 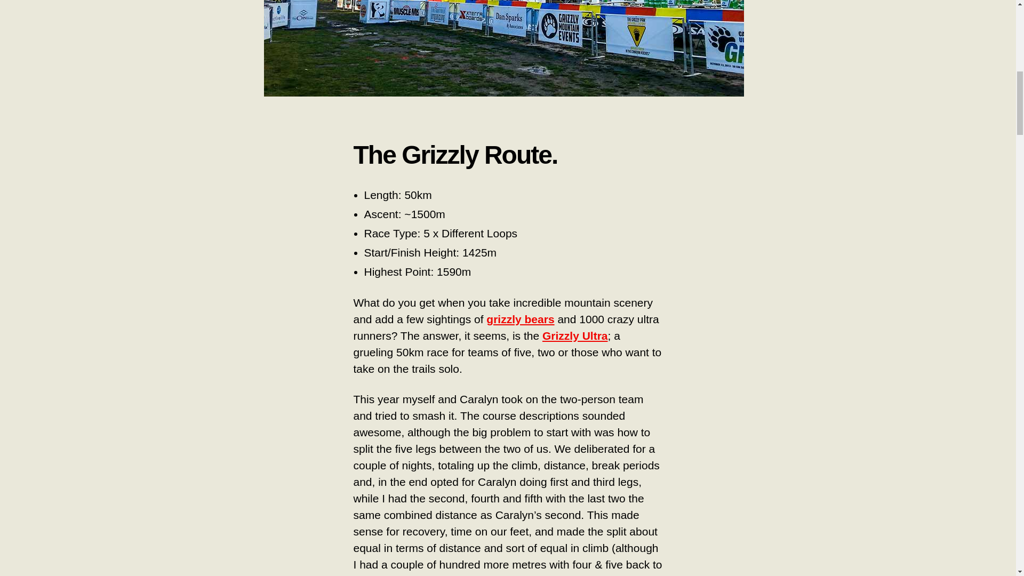 What do you see at coordinates (504, 48) in the screenshot?
I see `The Grizzly Ultra` at bounding box center [504, 48].